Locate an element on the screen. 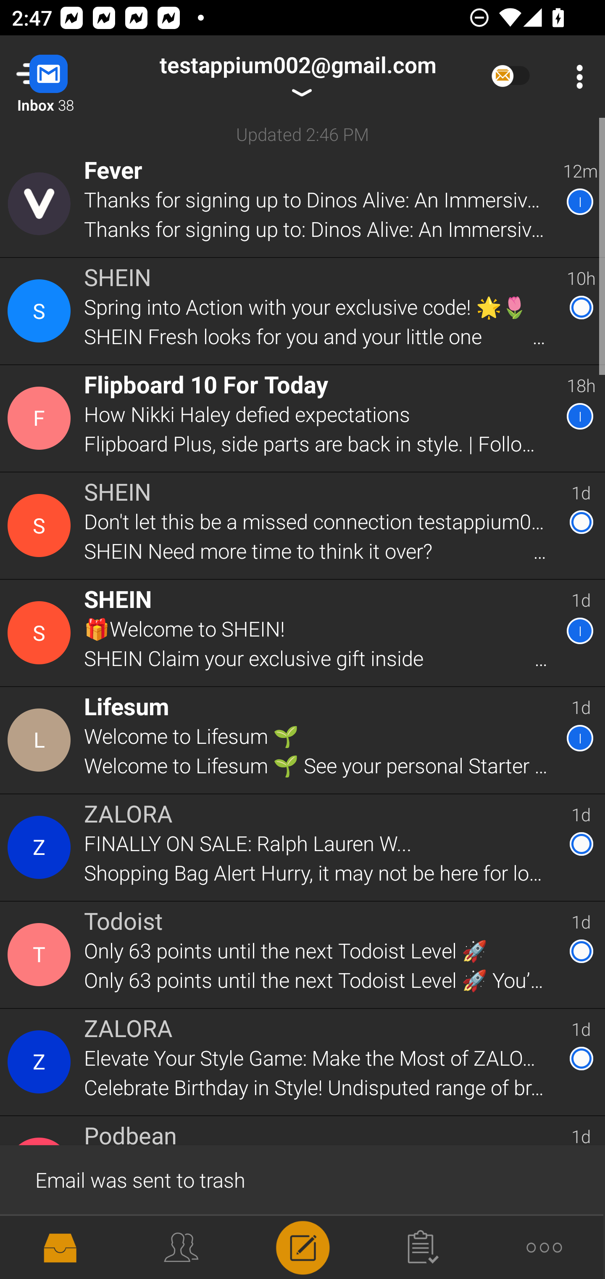 This screenshot has height=1279, width=605. Email was sent to trash is located at coordinates (302, 1179).